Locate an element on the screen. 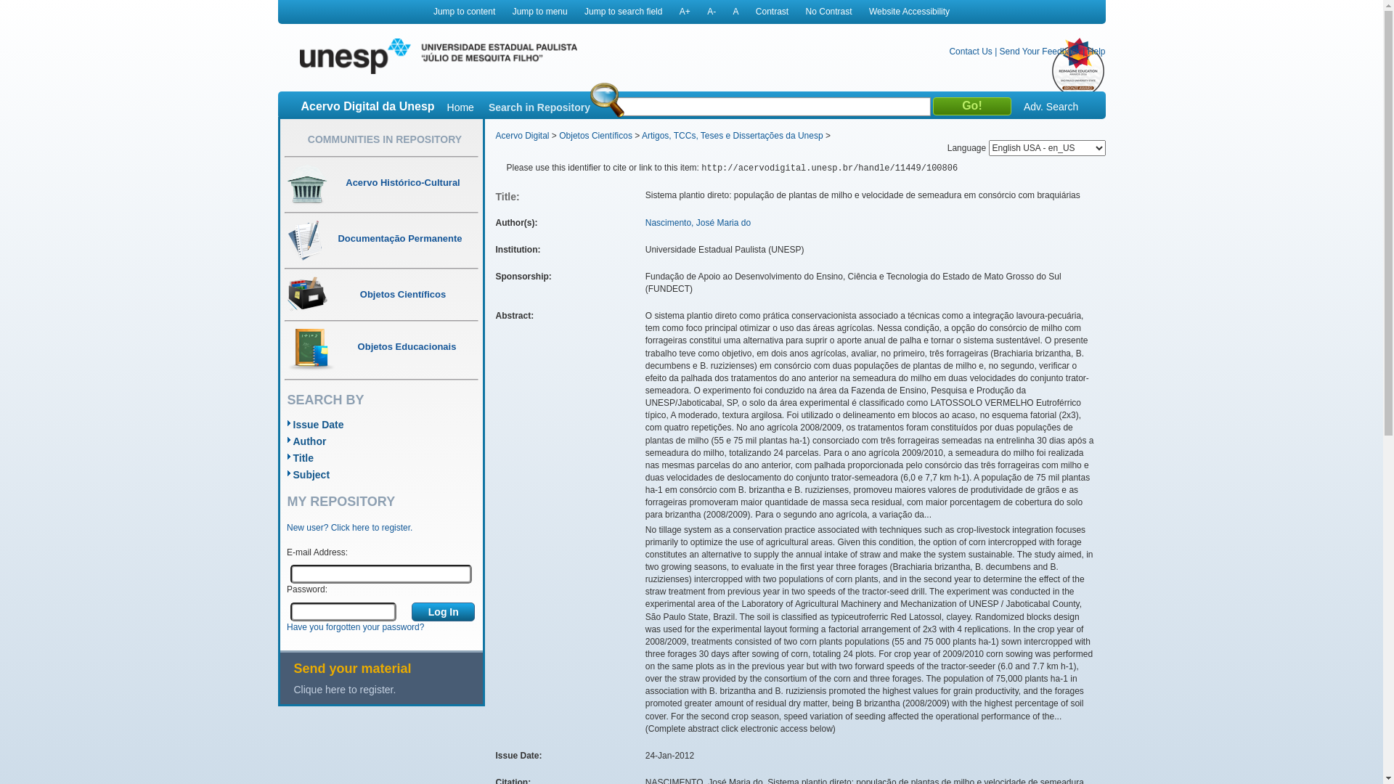  Help is located at coordinates (1096, 51).